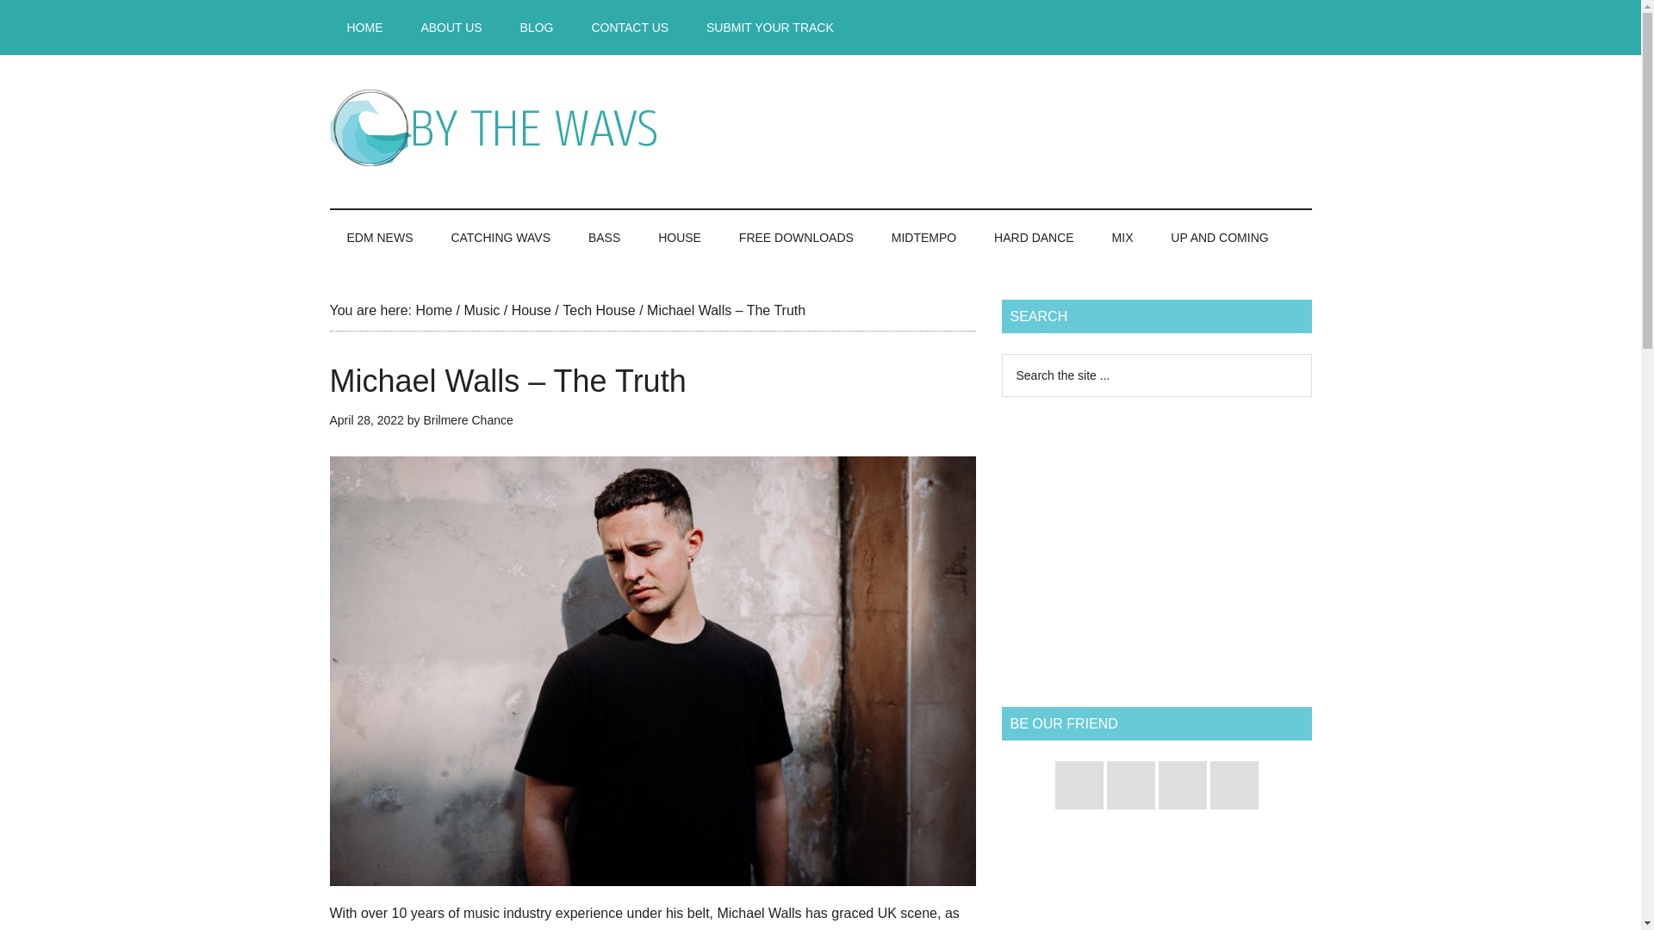 The image size is (1654, 930). I want to click on ABOUT US, so click(451, 28).